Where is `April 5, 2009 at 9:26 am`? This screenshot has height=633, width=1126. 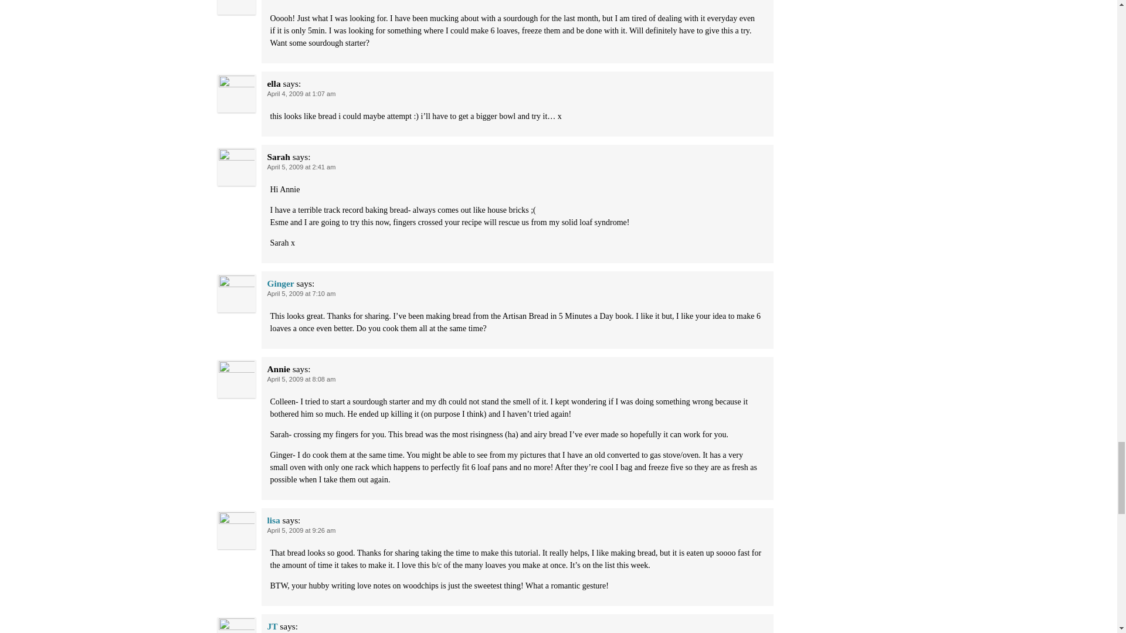
April 5, 2009 at 9:26 am is located at coordinates (301, 530).